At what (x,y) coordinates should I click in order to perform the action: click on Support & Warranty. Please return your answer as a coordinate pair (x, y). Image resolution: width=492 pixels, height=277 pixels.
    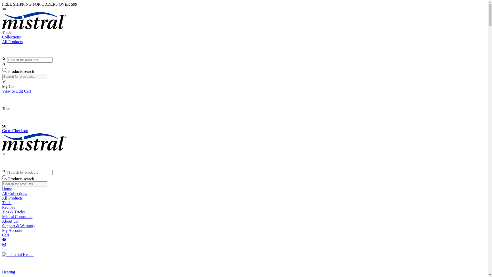
    Looking at the image, I should click on (244, 226).